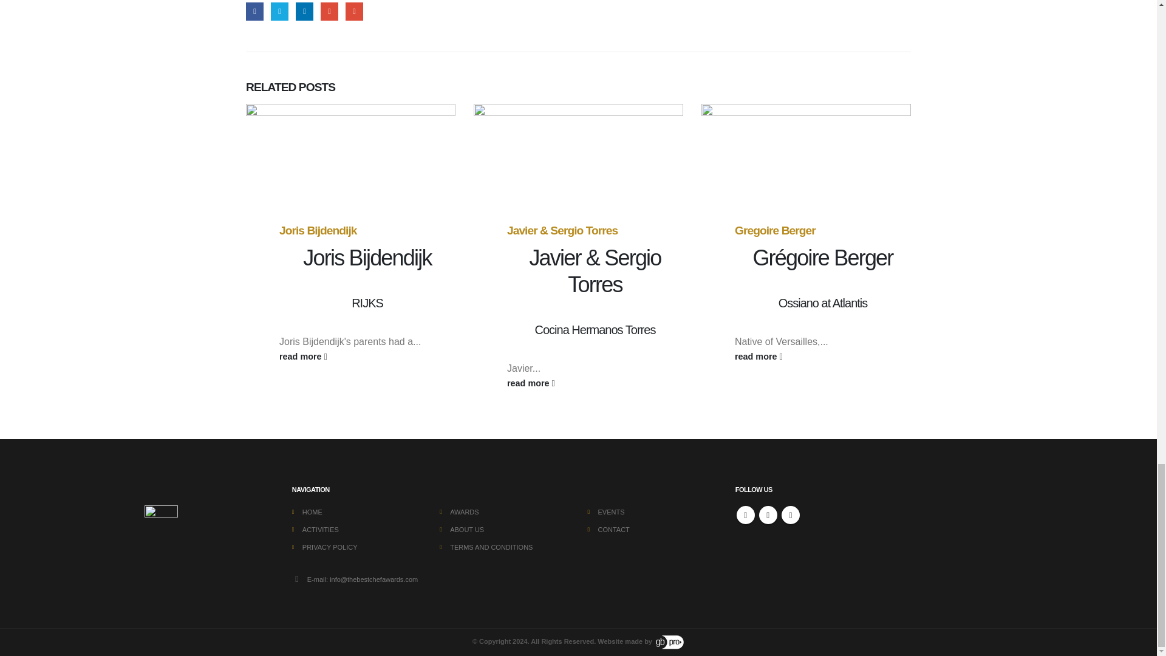 The width and height of the screenshot is (1166, 656). What do you see at coordinates (279, 11) in the screenshot?
I see `Twitter` at bounding box center [279, 11].